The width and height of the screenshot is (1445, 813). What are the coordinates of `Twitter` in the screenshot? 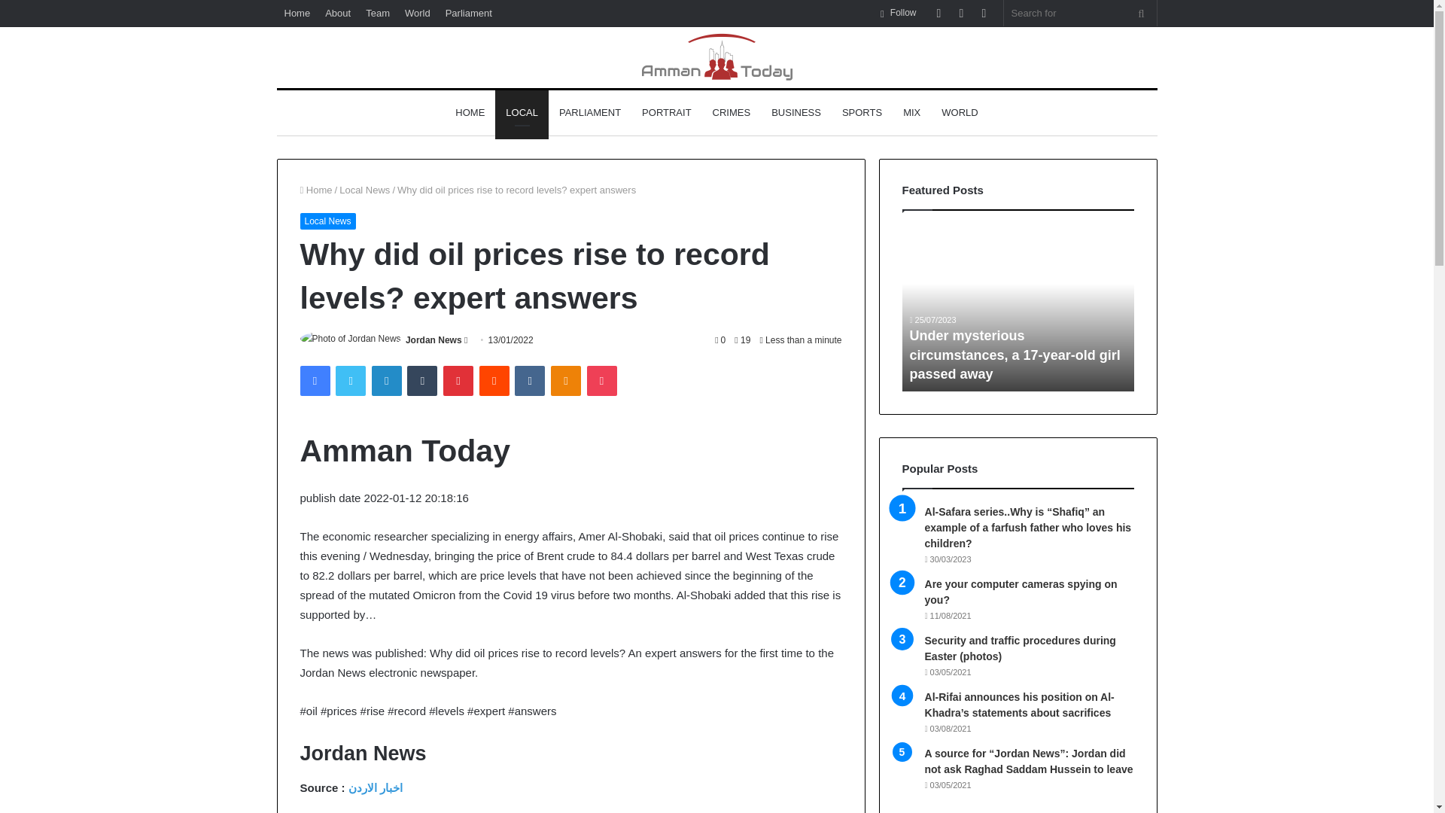 It's located at (350, 381).